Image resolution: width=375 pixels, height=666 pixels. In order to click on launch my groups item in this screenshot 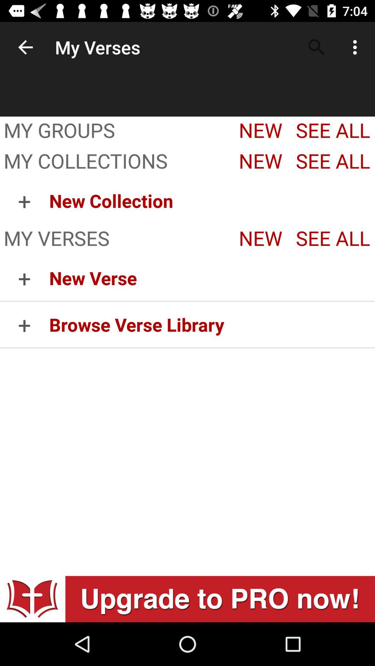, I will do `click(115, 131)`.